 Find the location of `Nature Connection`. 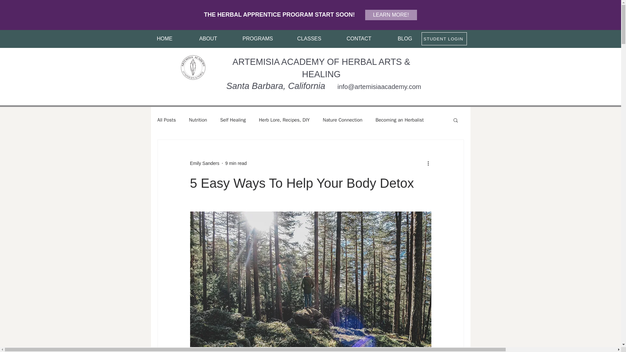

Nature Connection is located at coordinates (342, 120).